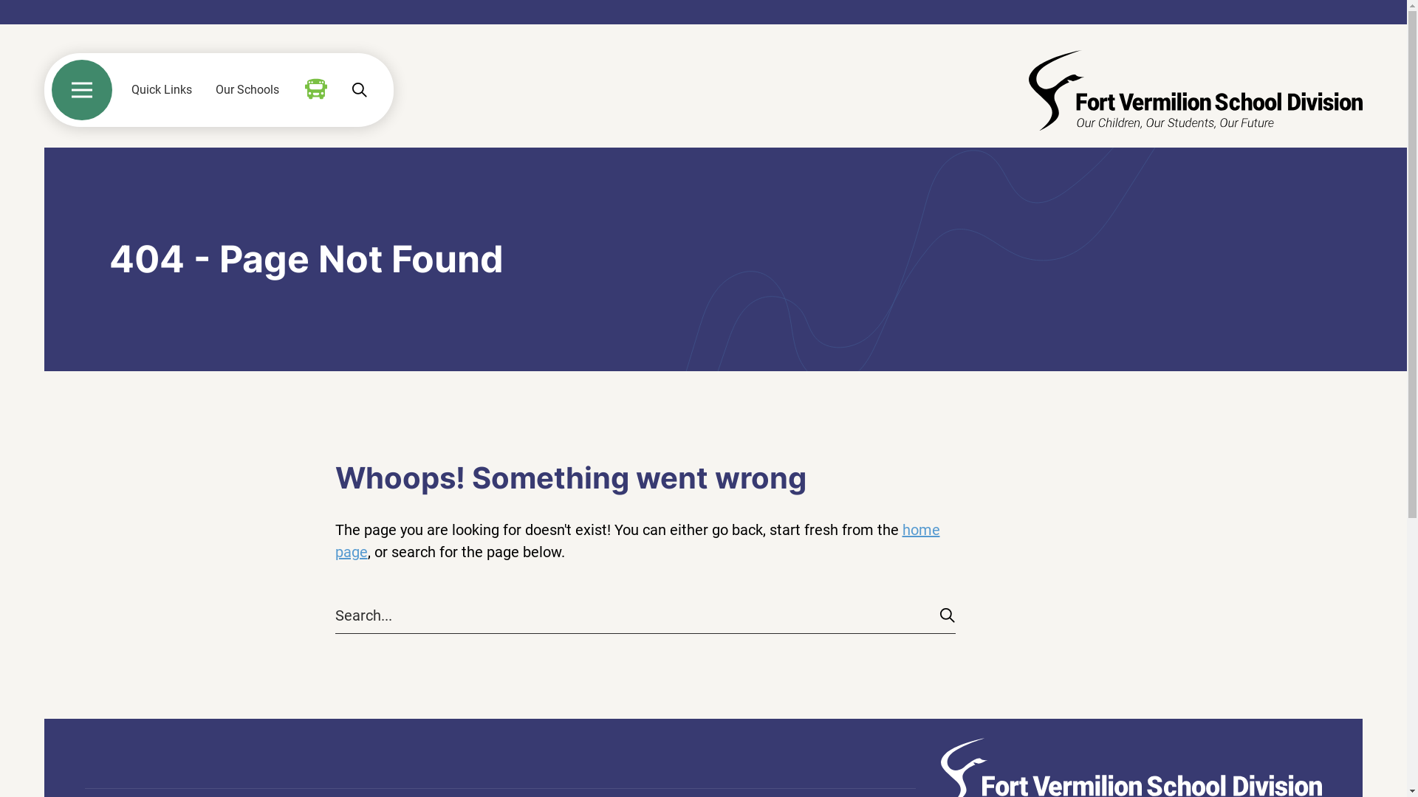  I want to click on Our Schools, so click(247, 90).